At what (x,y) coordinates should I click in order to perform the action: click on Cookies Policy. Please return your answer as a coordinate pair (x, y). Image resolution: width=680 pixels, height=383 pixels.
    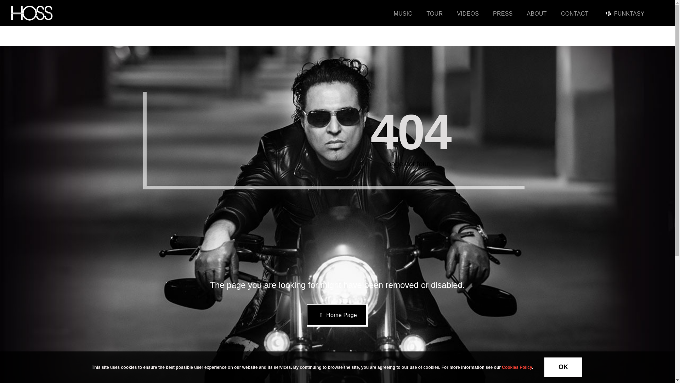
    Looking at the image, I should click on (516, 367).